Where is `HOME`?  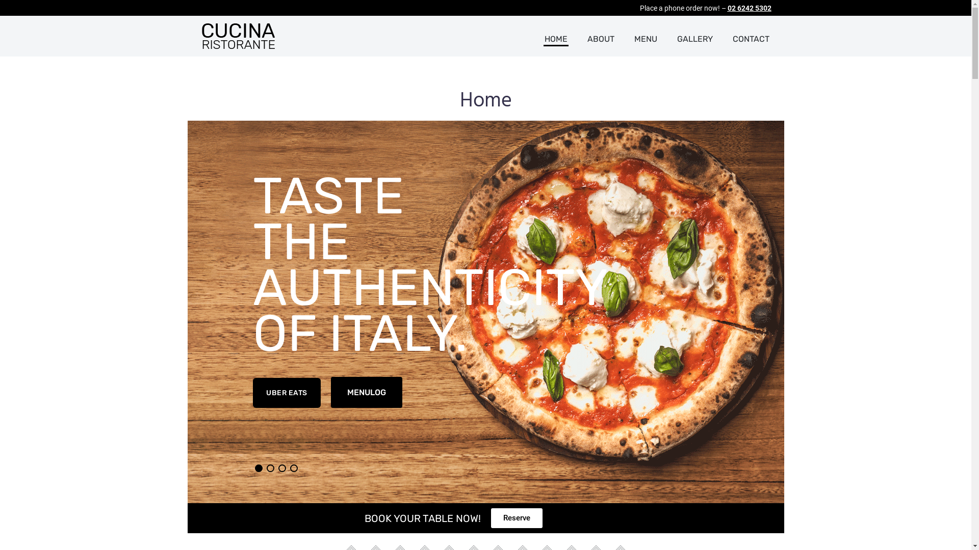 HOME is located at coordinates (556, 40).